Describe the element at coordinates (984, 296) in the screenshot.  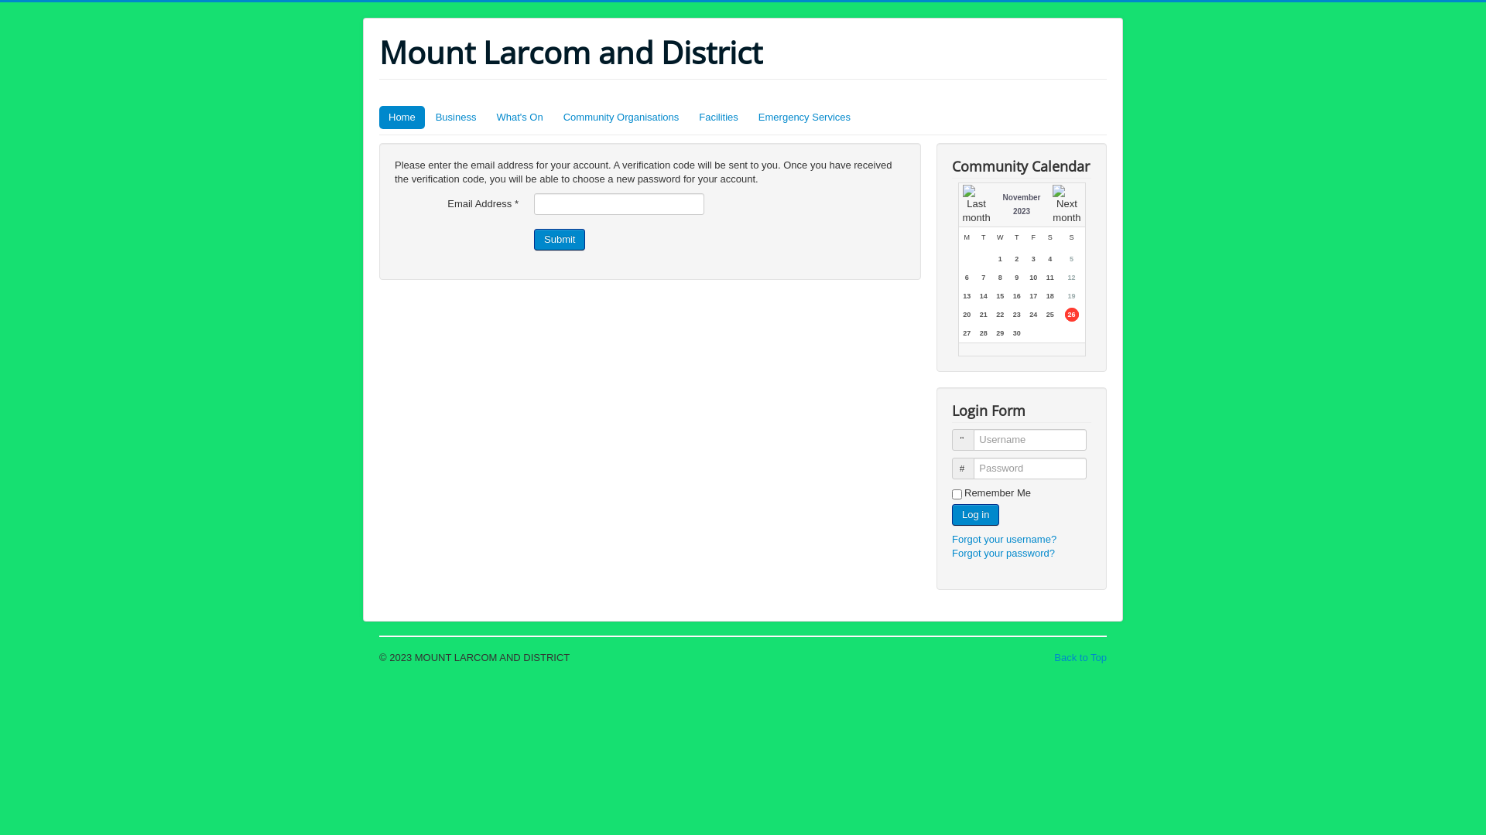
I see `14` at that location.